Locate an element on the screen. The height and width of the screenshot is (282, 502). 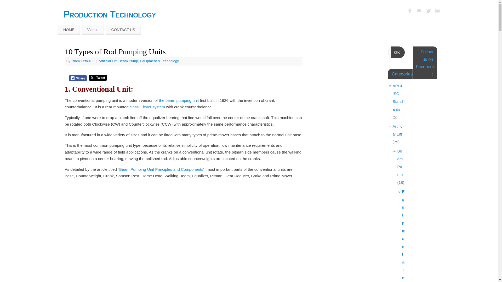
Beam Pump is located at coordinates (128, 61).